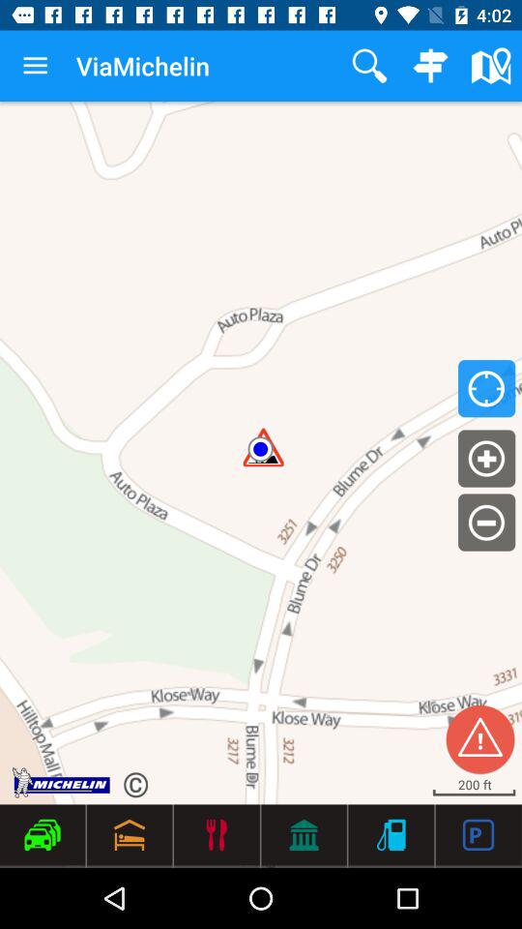  What do you see at coordinates (304, 834) in the screenshot?
I see `click on the icon right to food and restaurant icon at the bottom of the page` at bounding box center [304, 834].